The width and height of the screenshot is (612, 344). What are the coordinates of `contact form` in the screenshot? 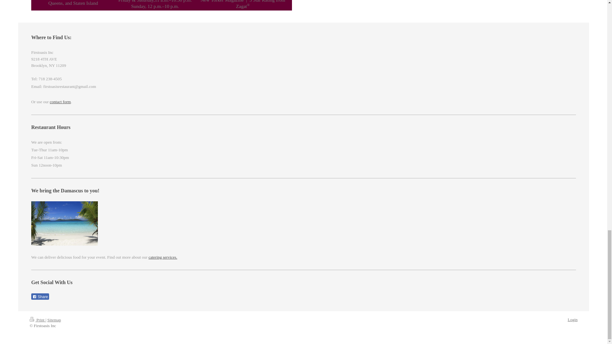 It's located at (60, 102).